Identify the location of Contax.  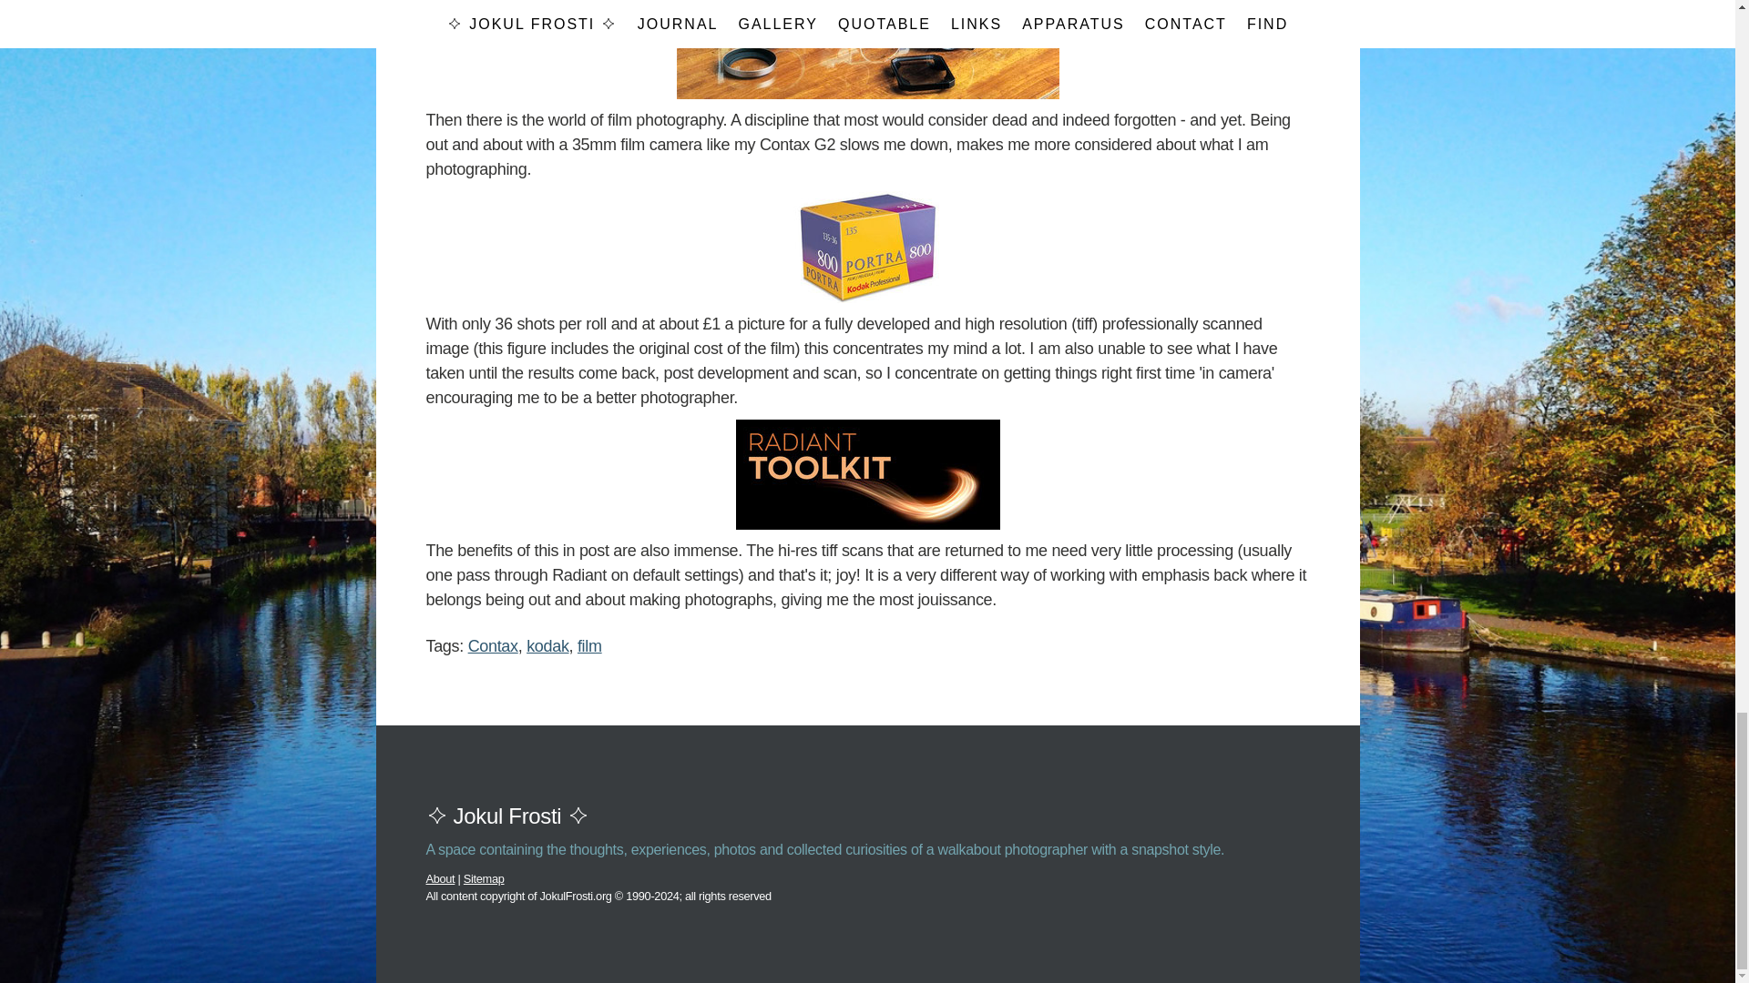
(493, 646).